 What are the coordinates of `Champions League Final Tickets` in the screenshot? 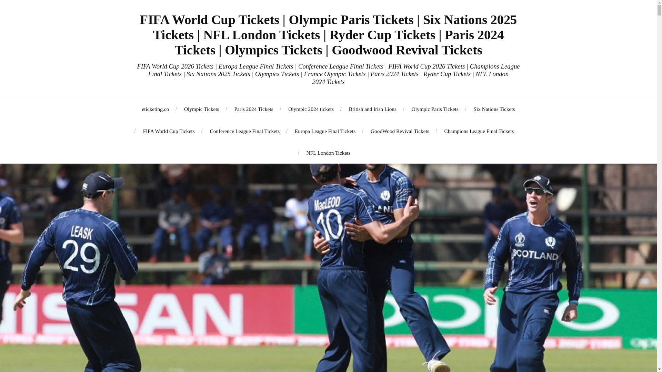 It's located at (479, 131).